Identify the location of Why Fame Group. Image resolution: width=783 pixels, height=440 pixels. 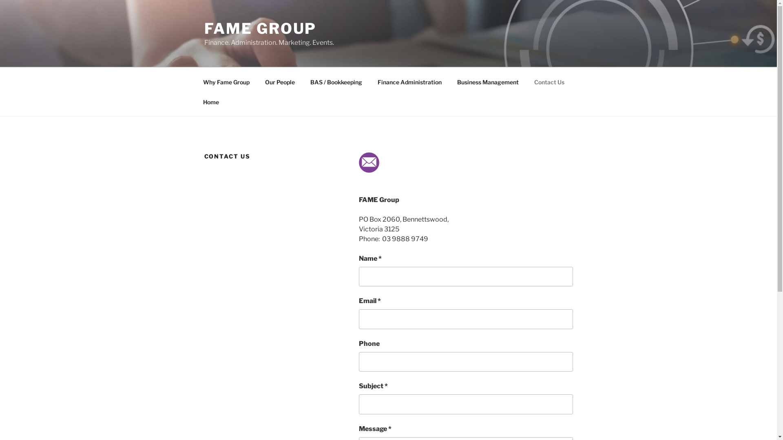
(226, 81).